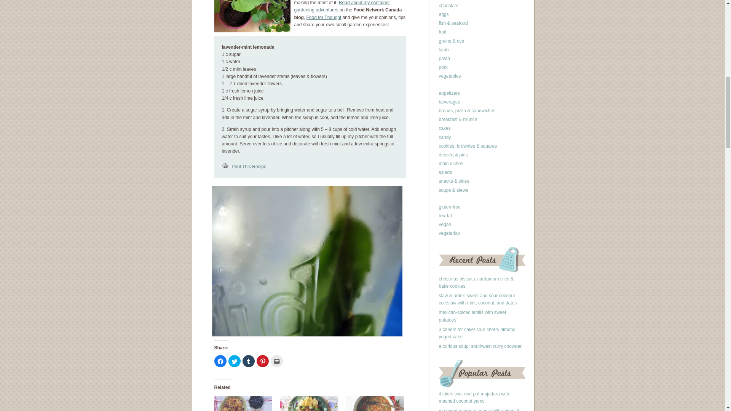  Describe the element at coordinates (220, 361) in the screenshot. I see `Click to share on Facebook` at that location.